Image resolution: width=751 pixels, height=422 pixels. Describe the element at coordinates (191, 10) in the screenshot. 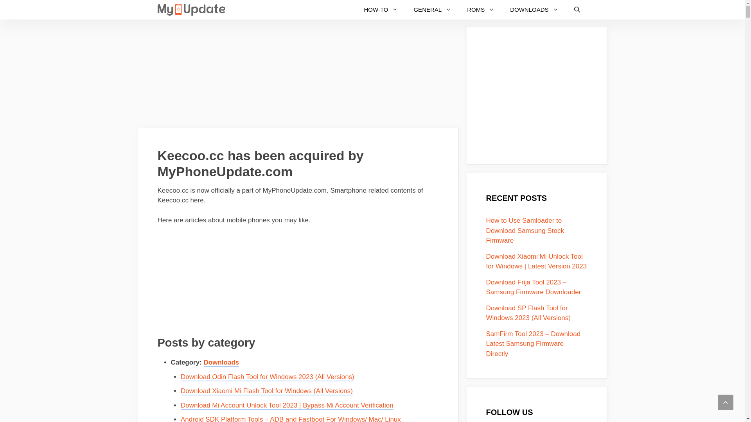

I see `MyPhoneUpdate` at that location.